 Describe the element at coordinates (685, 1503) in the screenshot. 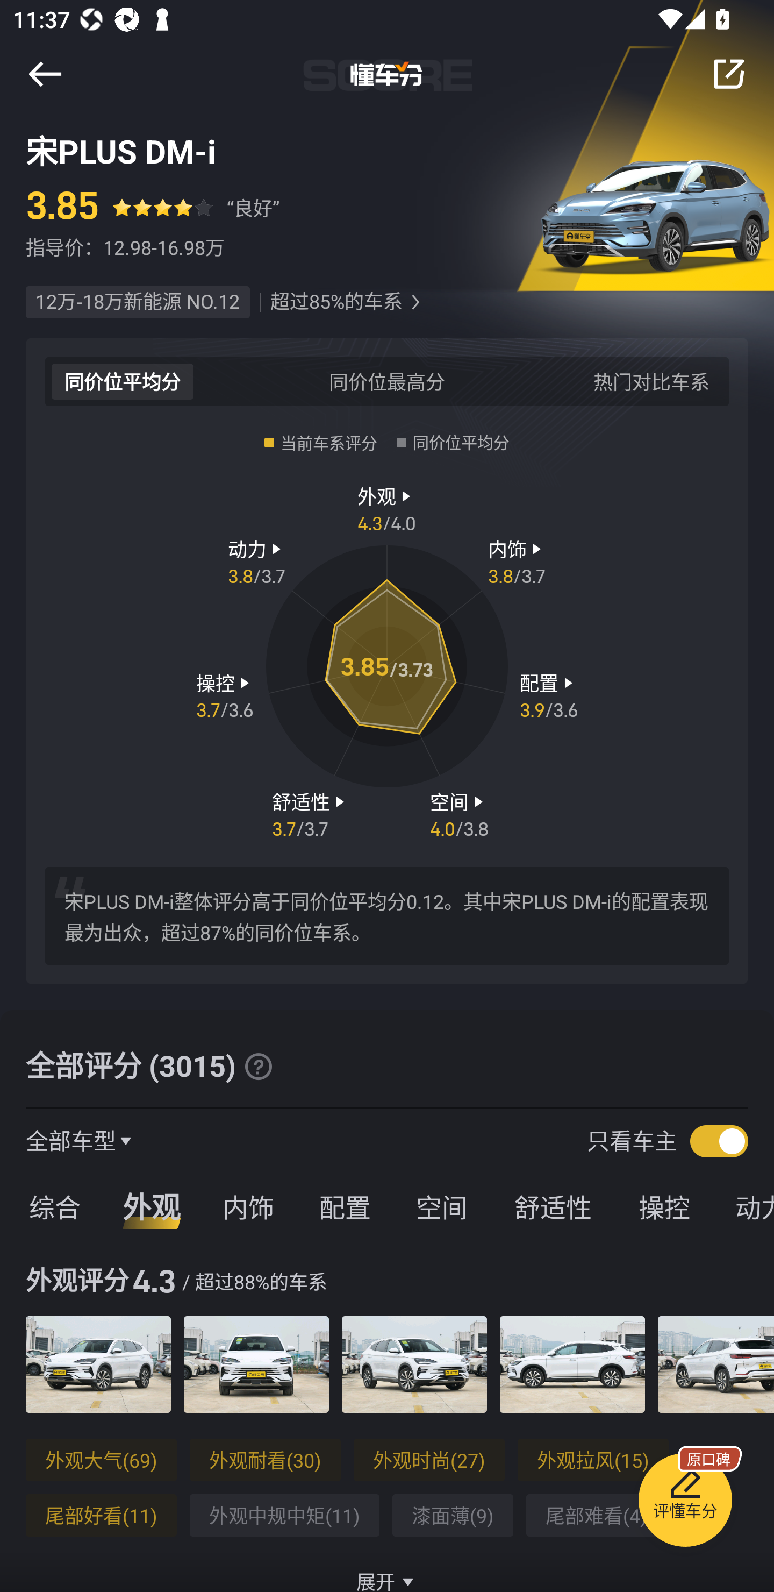

I see ` 评懂车分 原口碑` at that location.